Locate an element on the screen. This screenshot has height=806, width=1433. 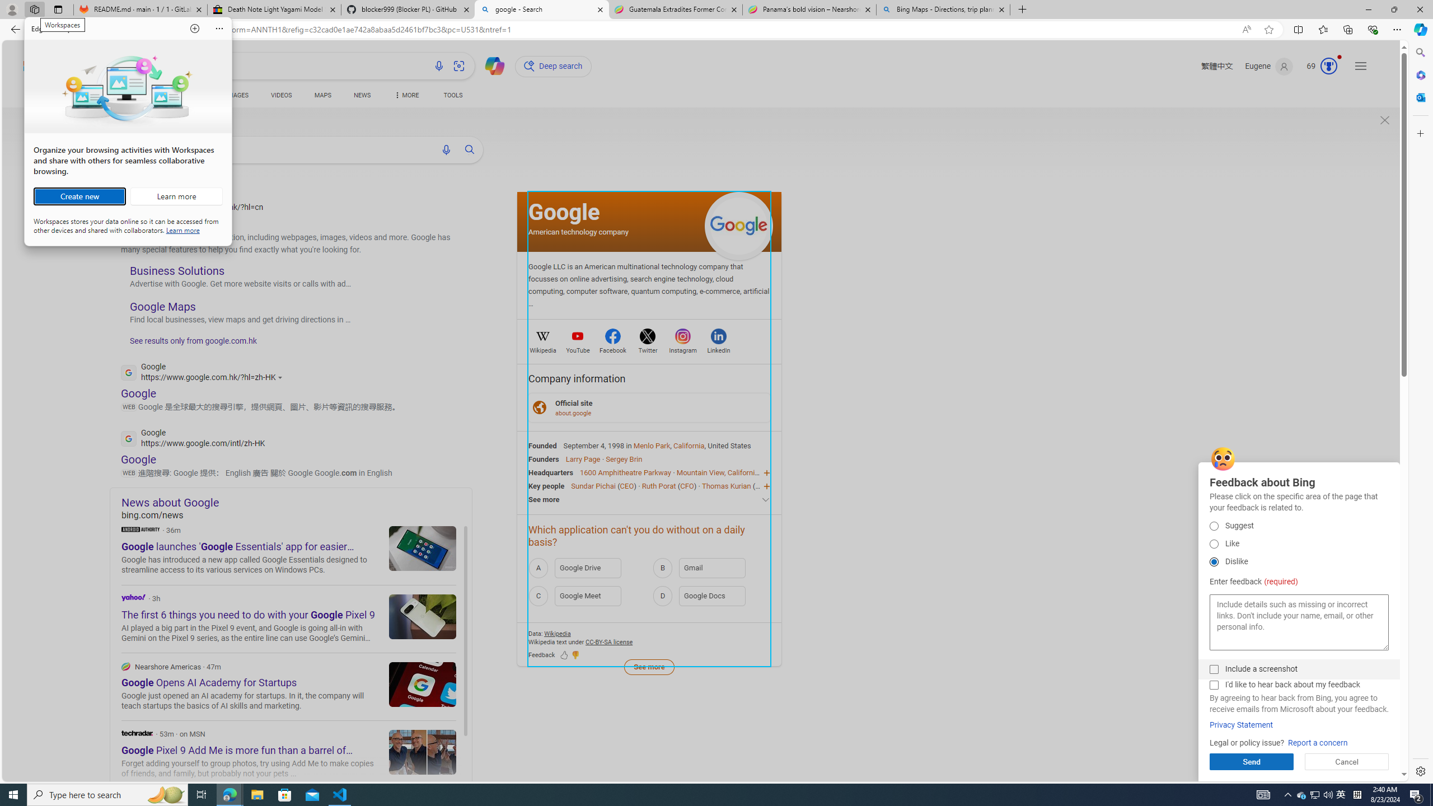
Create new workspace is located at coordinates (79, 196).